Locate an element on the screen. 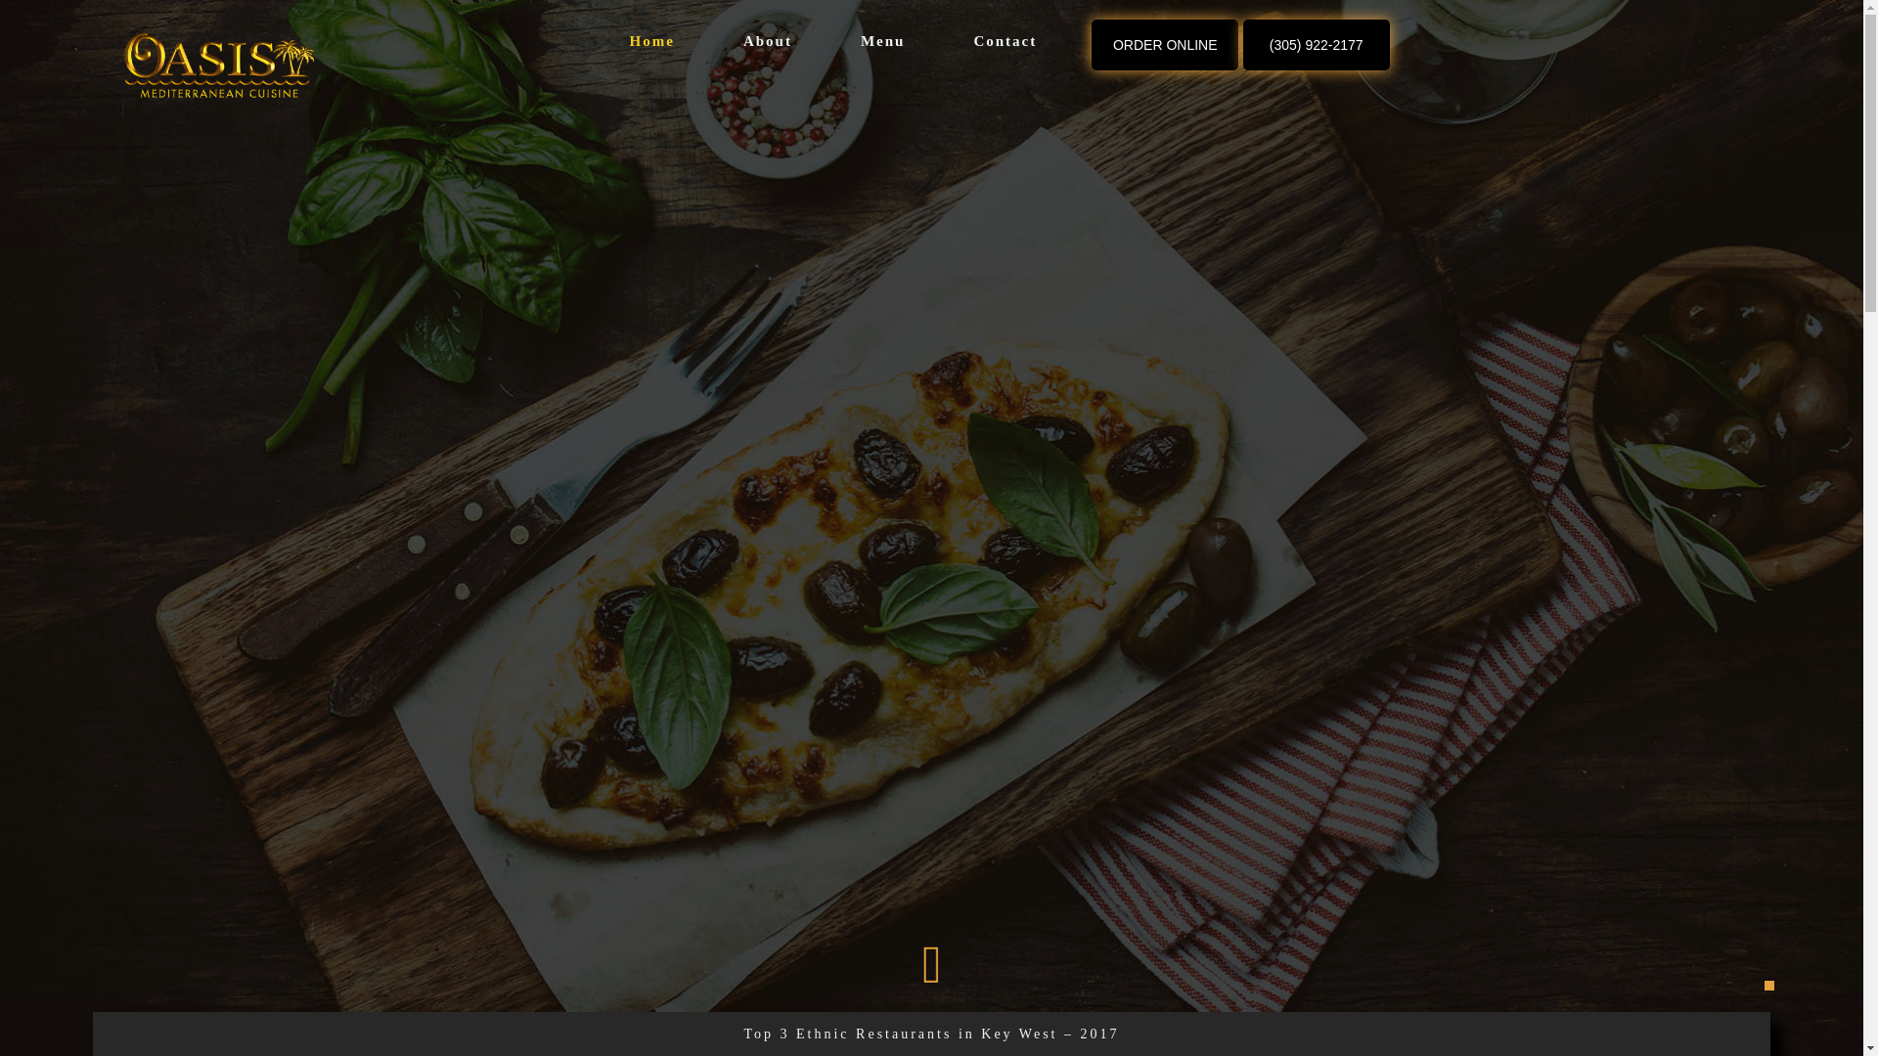 Image resolution: width=1878 pixels, height=1056 pixels. About is located at coordinates (767, 41).